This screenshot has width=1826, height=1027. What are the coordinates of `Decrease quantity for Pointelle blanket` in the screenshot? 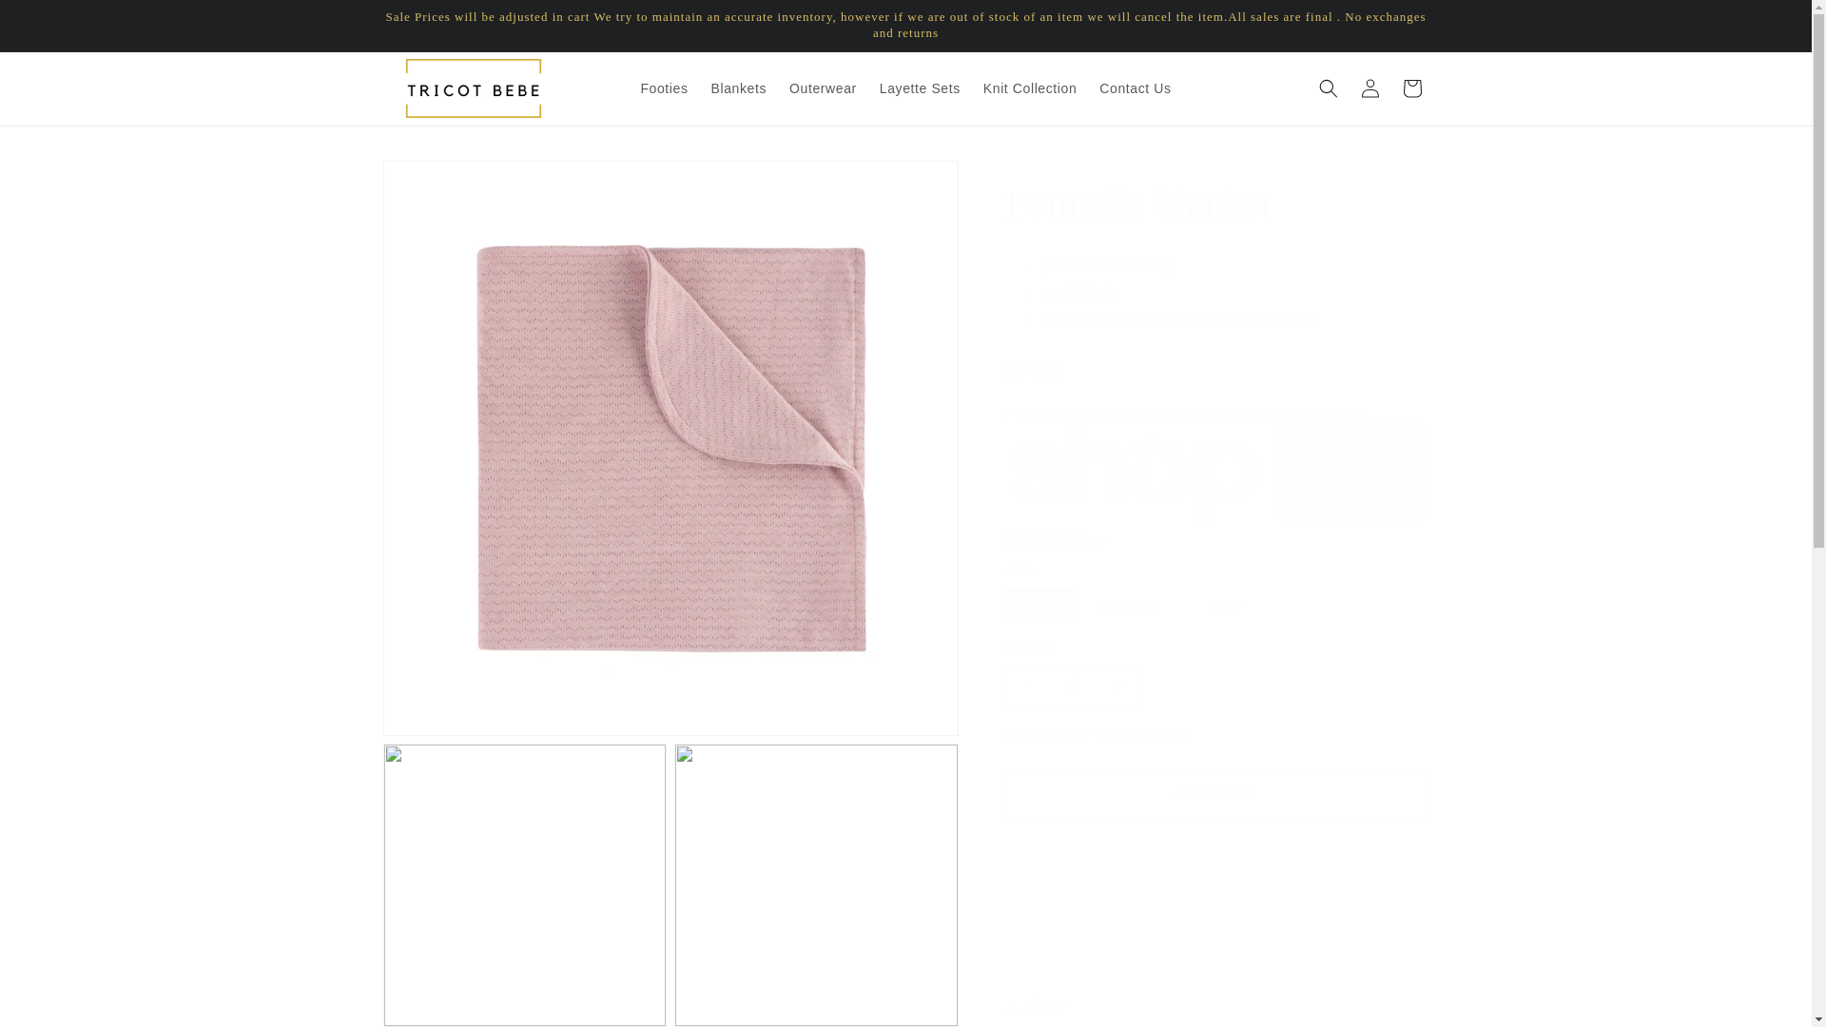 It's located at (1027, 686).